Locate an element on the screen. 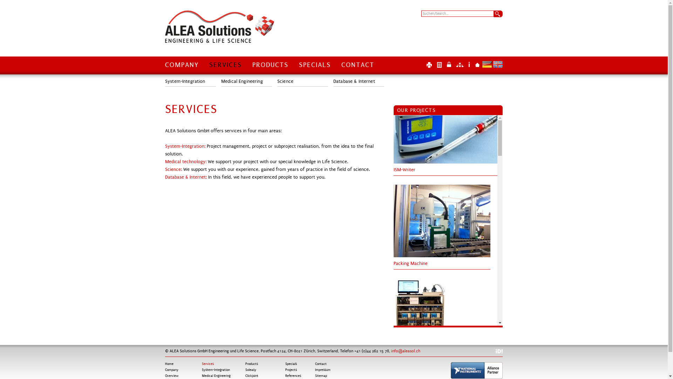  Products is located at coordinates (252, 364).